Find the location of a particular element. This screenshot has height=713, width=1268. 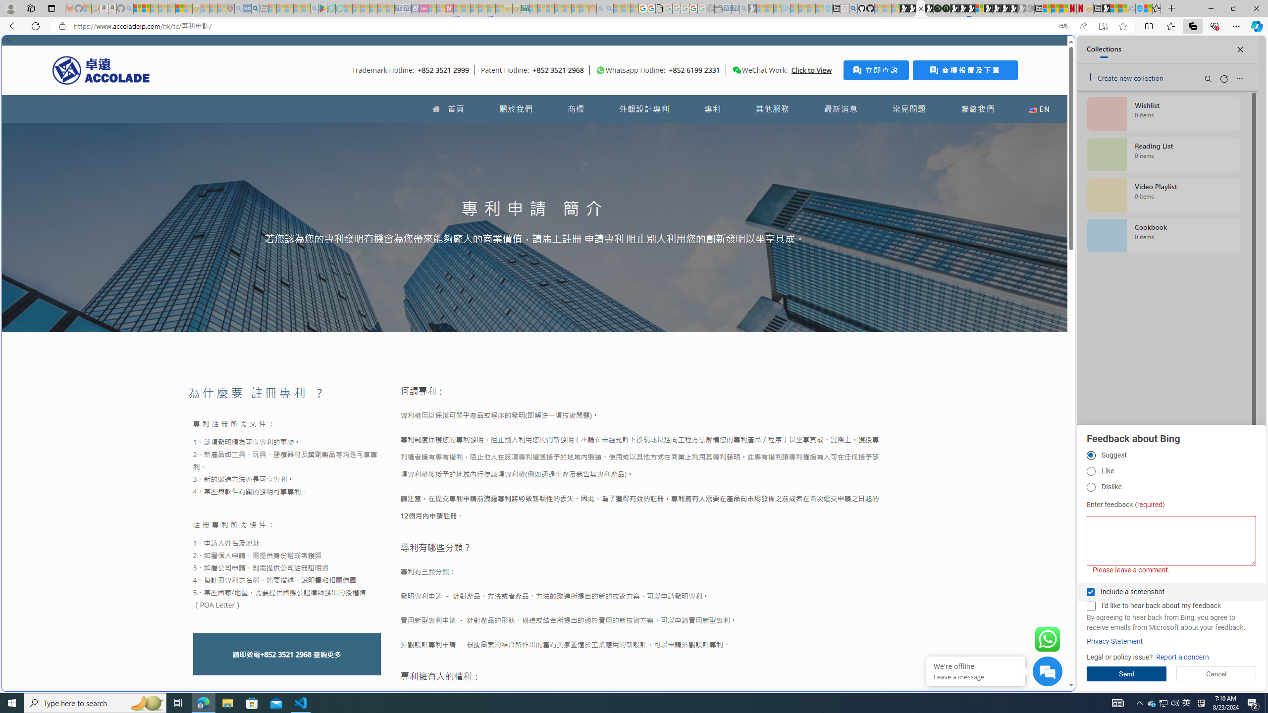

Like is located at coordinates (1091, 471).